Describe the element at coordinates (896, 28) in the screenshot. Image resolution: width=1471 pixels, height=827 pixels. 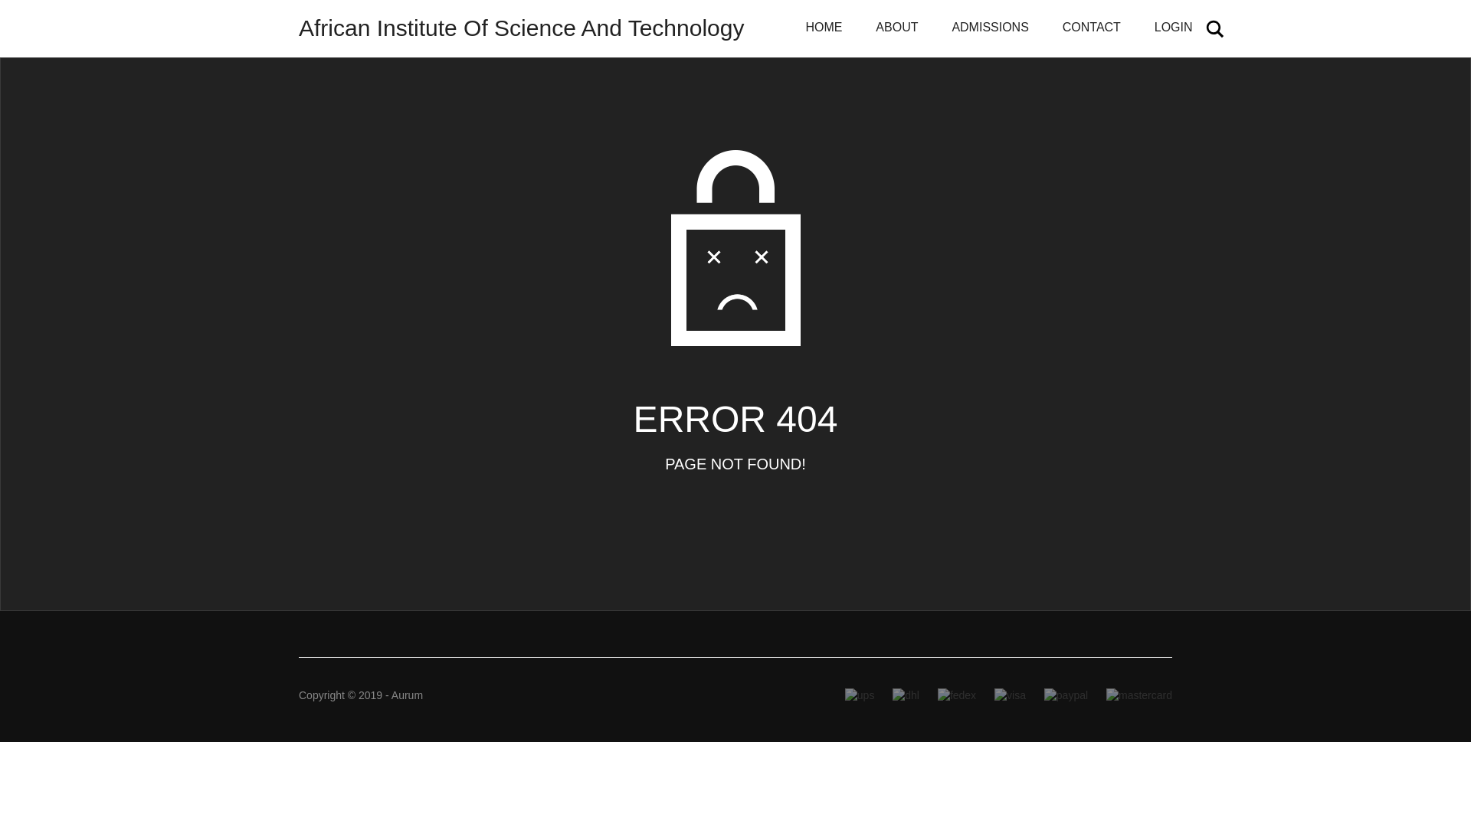
I see `ABOUT` at that location.